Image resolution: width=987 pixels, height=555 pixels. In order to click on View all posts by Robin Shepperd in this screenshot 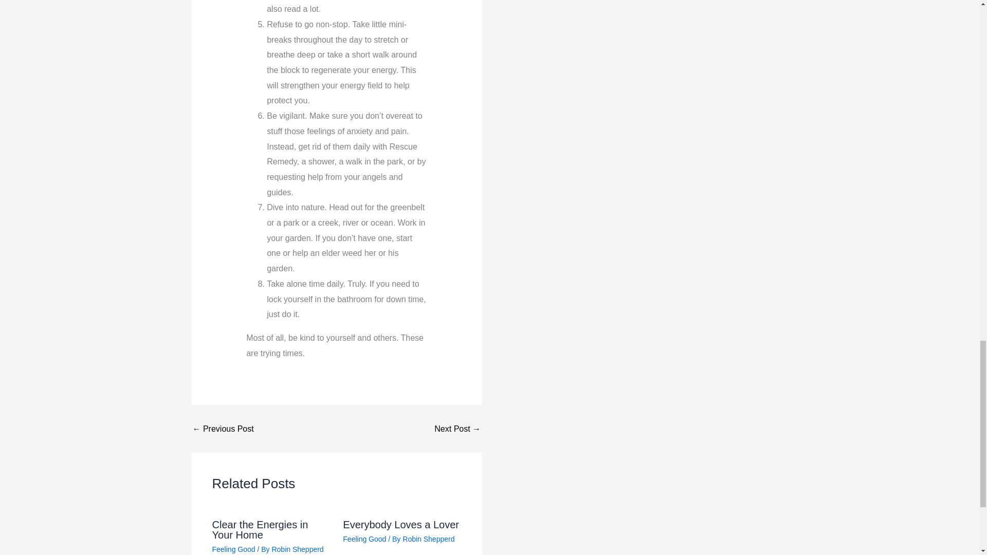, I will do `click(297, 549)`.